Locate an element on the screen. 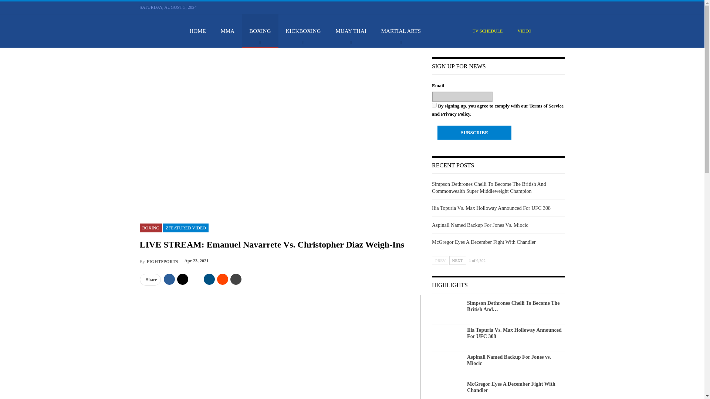 This screenshot has height=399, width=710. facebook is located at coordinates (526, 7).